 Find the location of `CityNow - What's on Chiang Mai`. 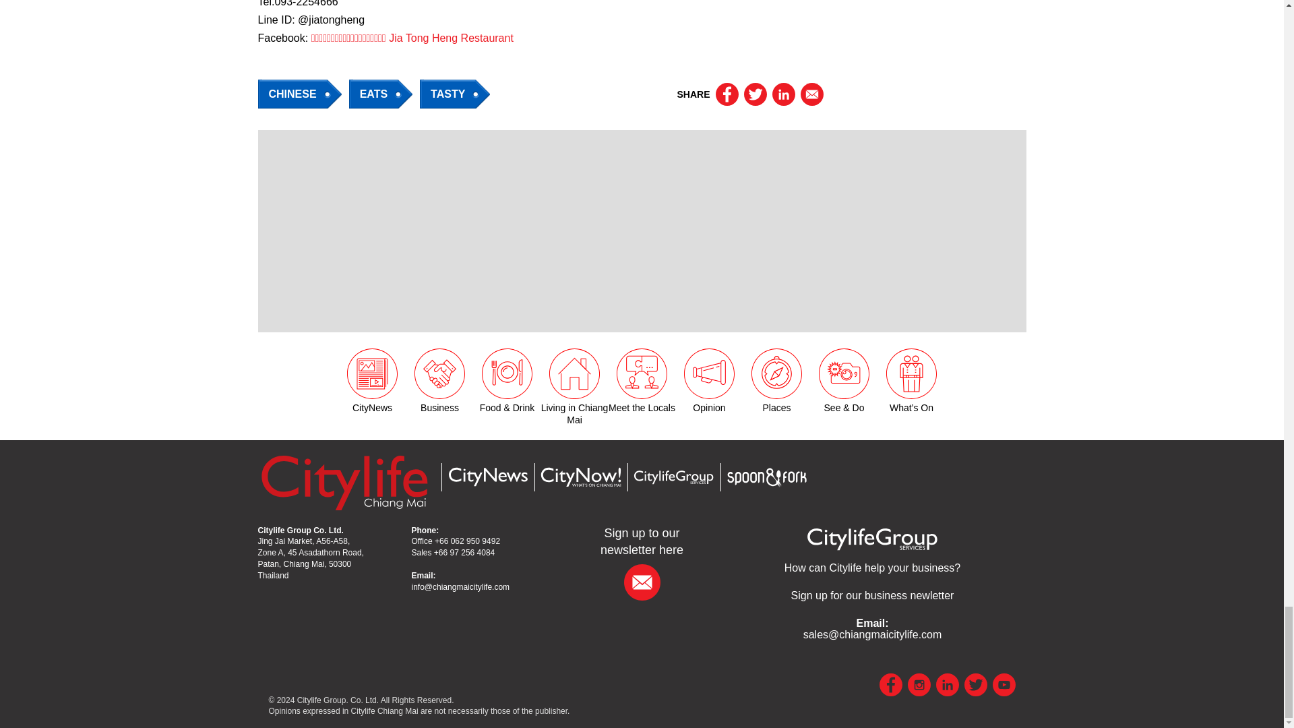

CityNow - What's on Chiang Mai is located at coordinates (580, 477).